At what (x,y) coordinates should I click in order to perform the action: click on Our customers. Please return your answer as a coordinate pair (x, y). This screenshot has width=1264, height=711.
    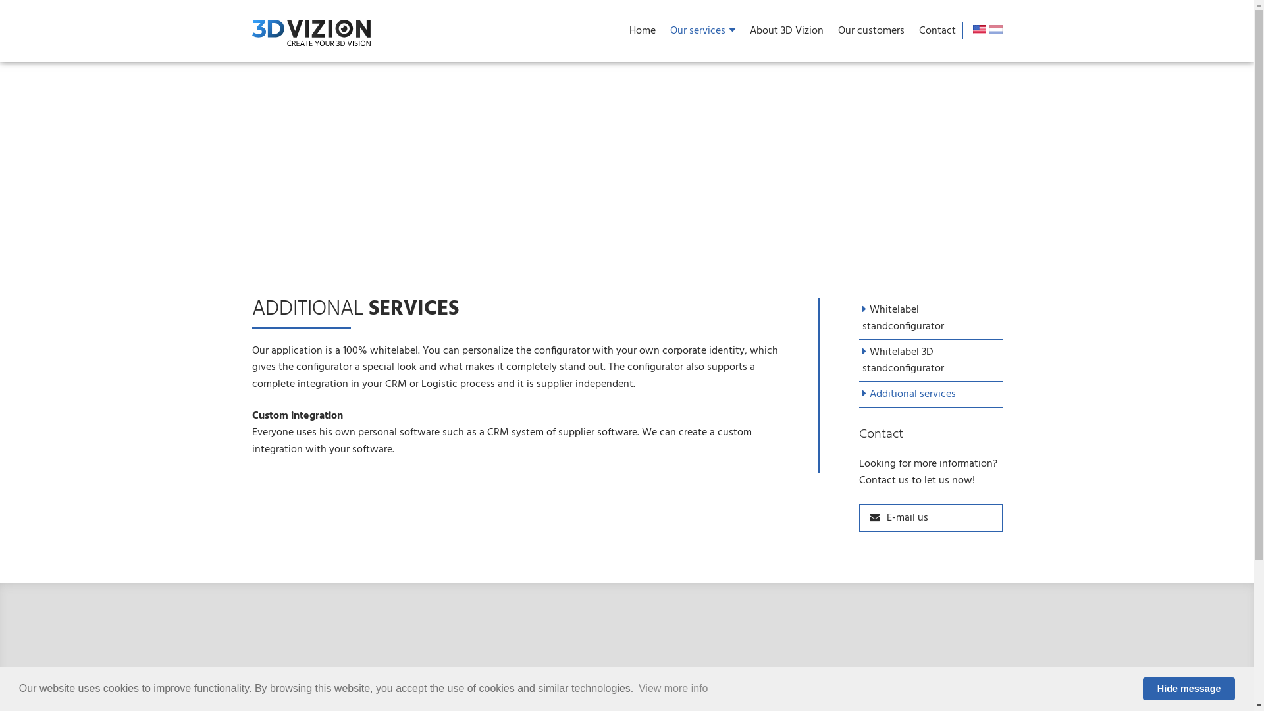
    Looking at the image, I should click on (872, 33).